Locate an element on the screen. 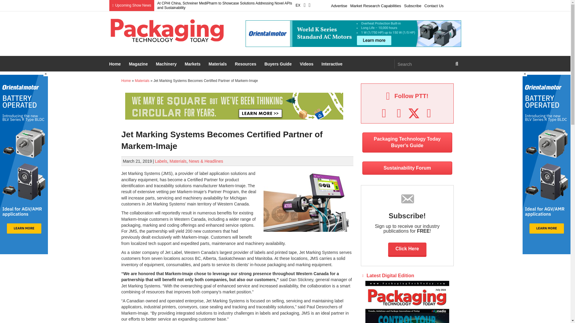 This screenshot has width=575, height=323. LinkedIn is located at coordinates (399, 113).